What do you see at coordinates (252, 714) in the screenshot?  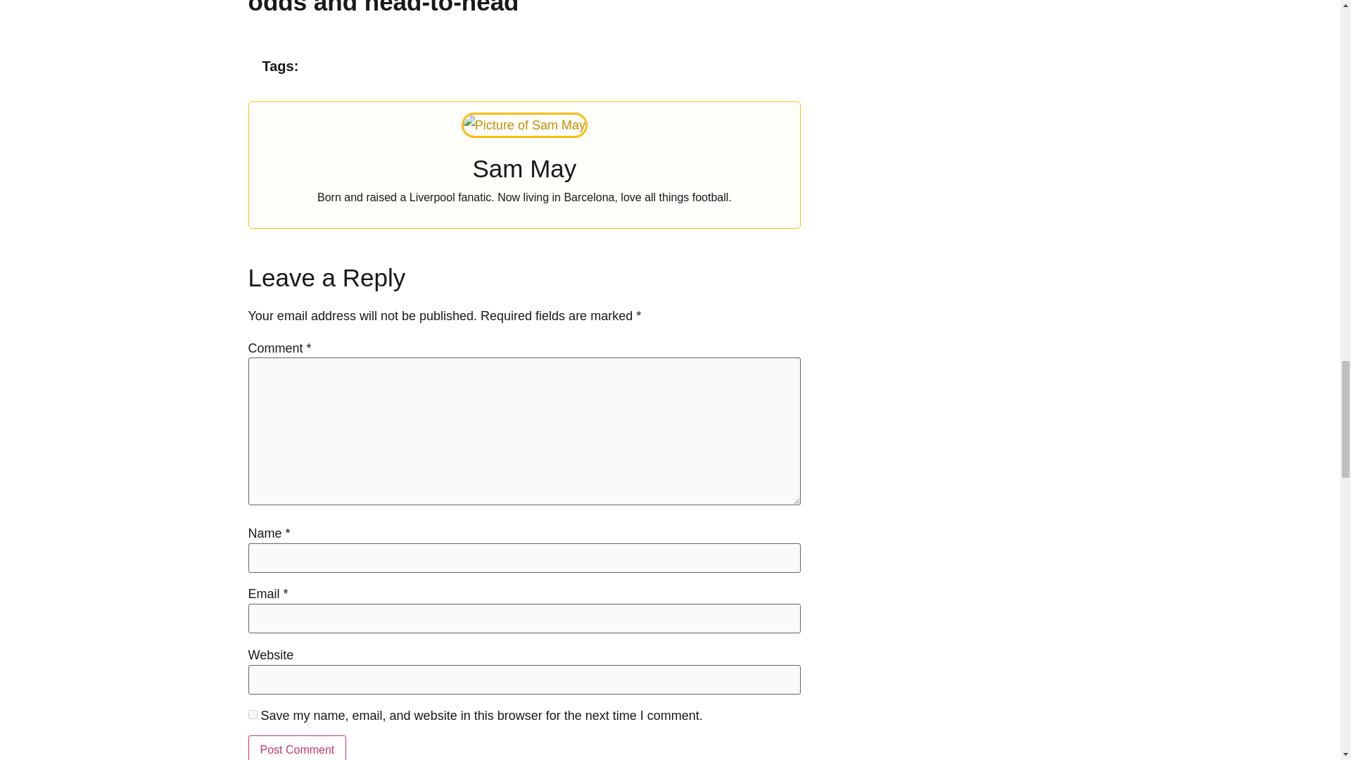 I see `yes` at bounding box center [252, 714].